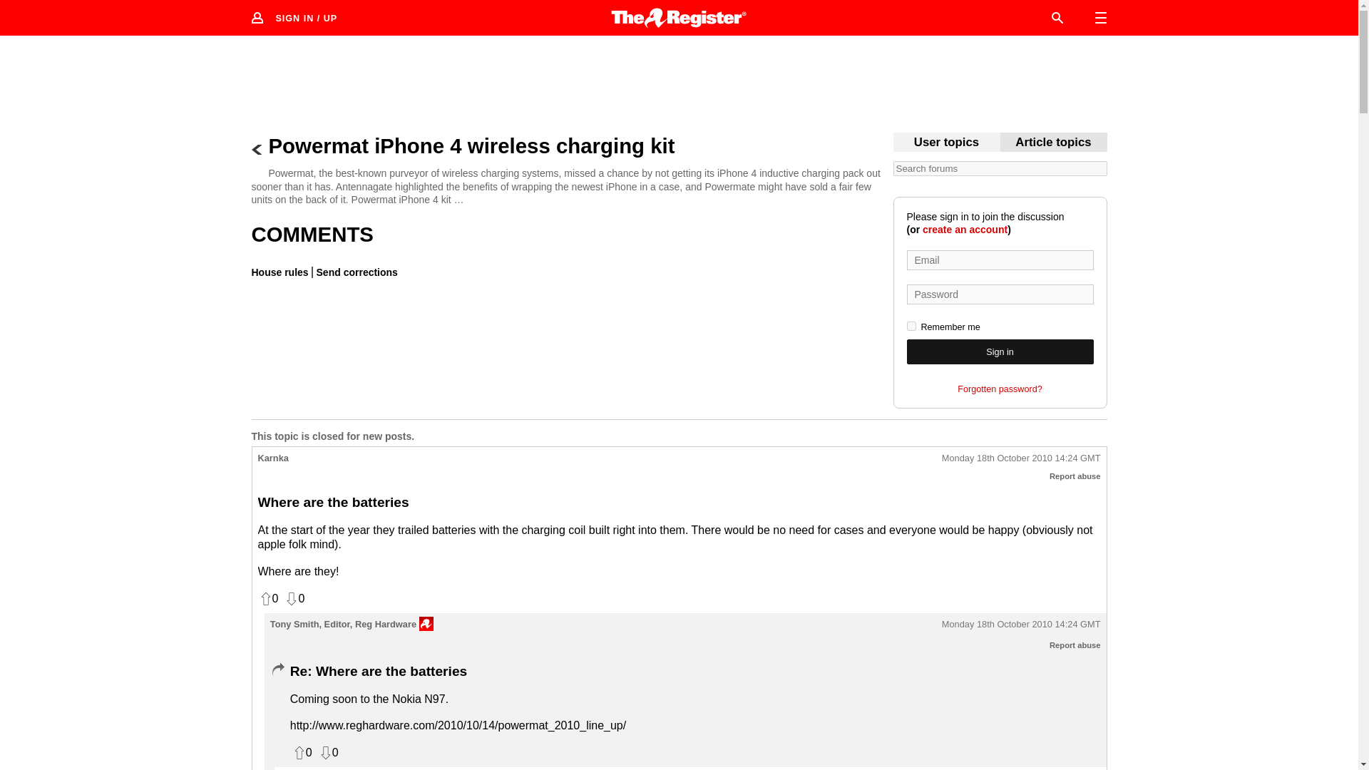 This screenshot has width=1369, height=770. Describe the element at coordinates (1021, 459) in the screenshot. I see `Permalink to this post` at that location.